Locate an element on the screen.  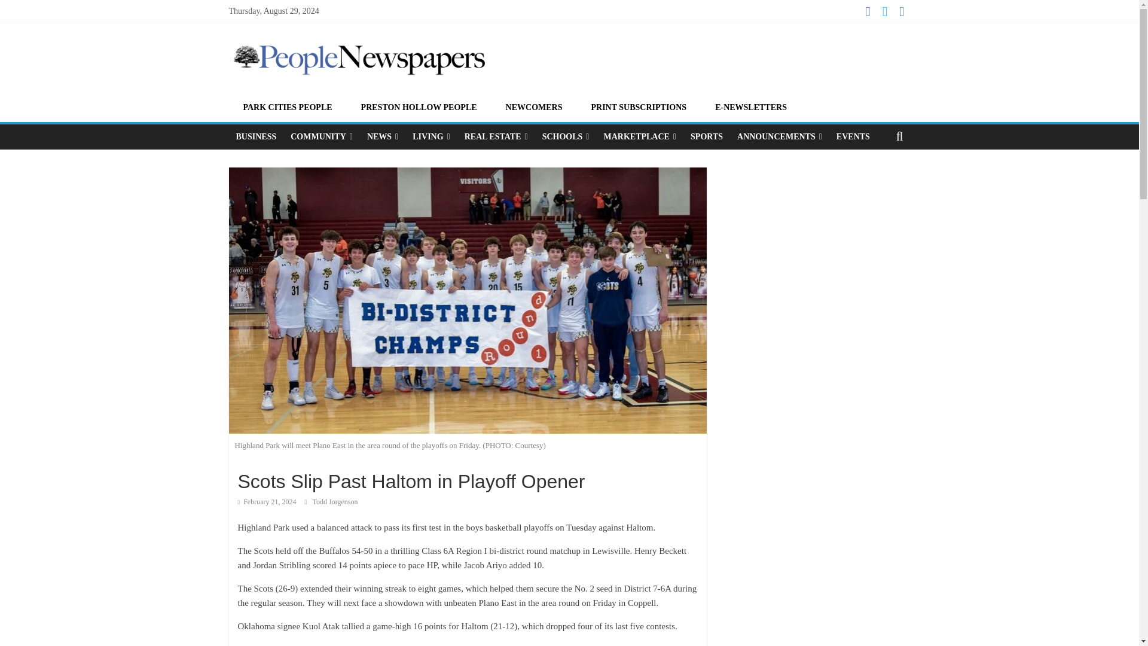
twitter is located at coordinates (501, 644).